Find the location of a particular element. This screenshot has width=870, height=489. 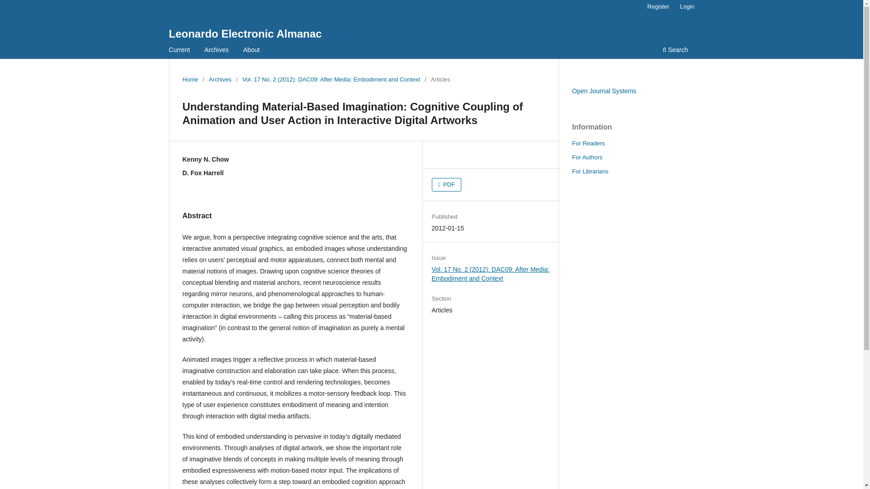

Archives is located at coordinates (217, 51).